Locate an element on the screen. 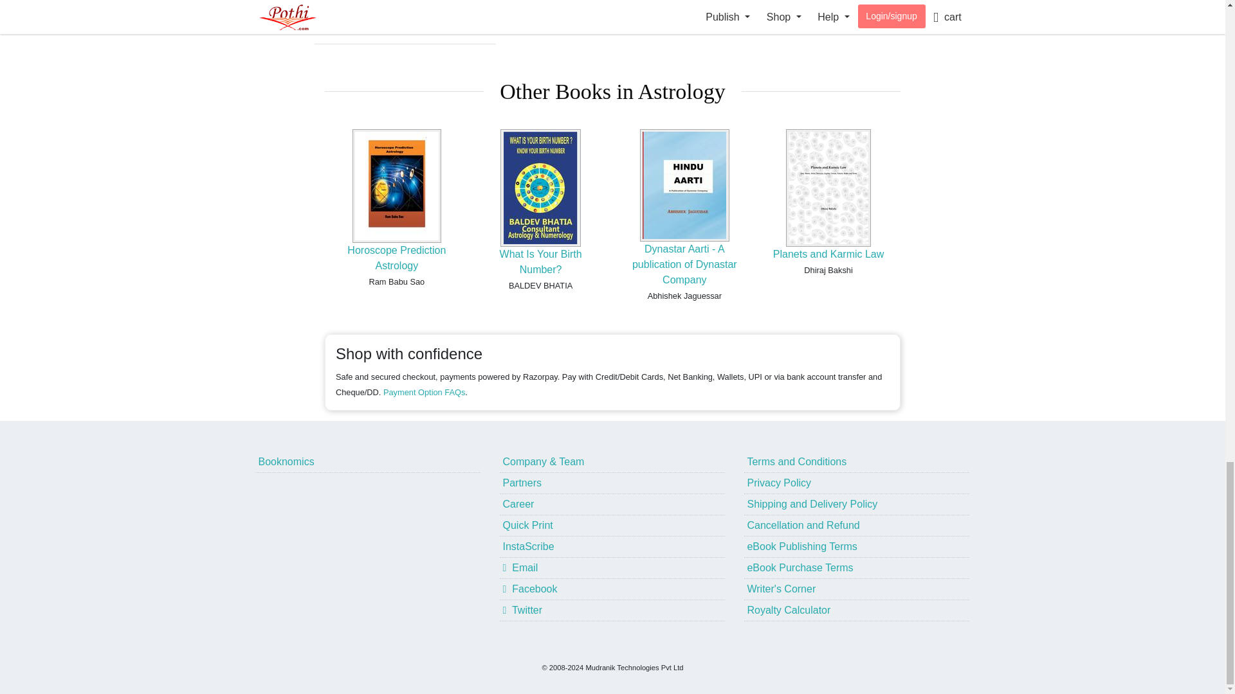 Image resolution: width=1235 pixels, height=694 pixels. What Is Your Birth Number? is located at coordinates (540, 261).